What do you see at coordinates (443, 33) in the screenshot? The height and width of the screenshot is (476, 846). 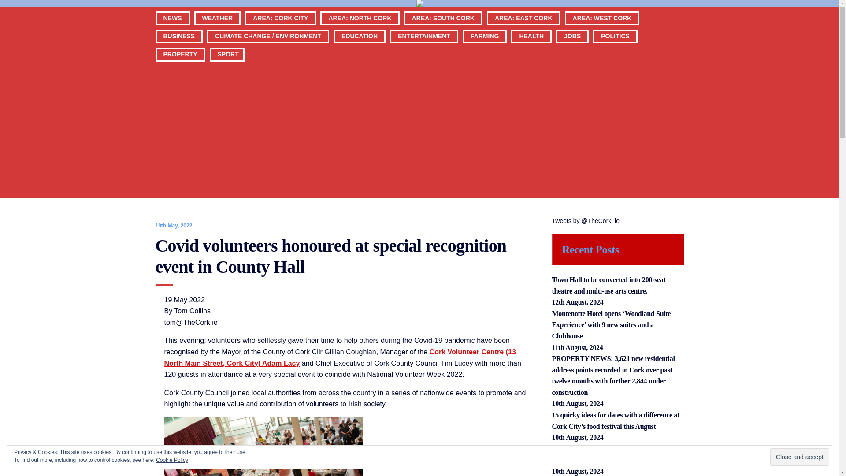 I see `AREA: SOUTH CORK` at bounding box center [443, 33].